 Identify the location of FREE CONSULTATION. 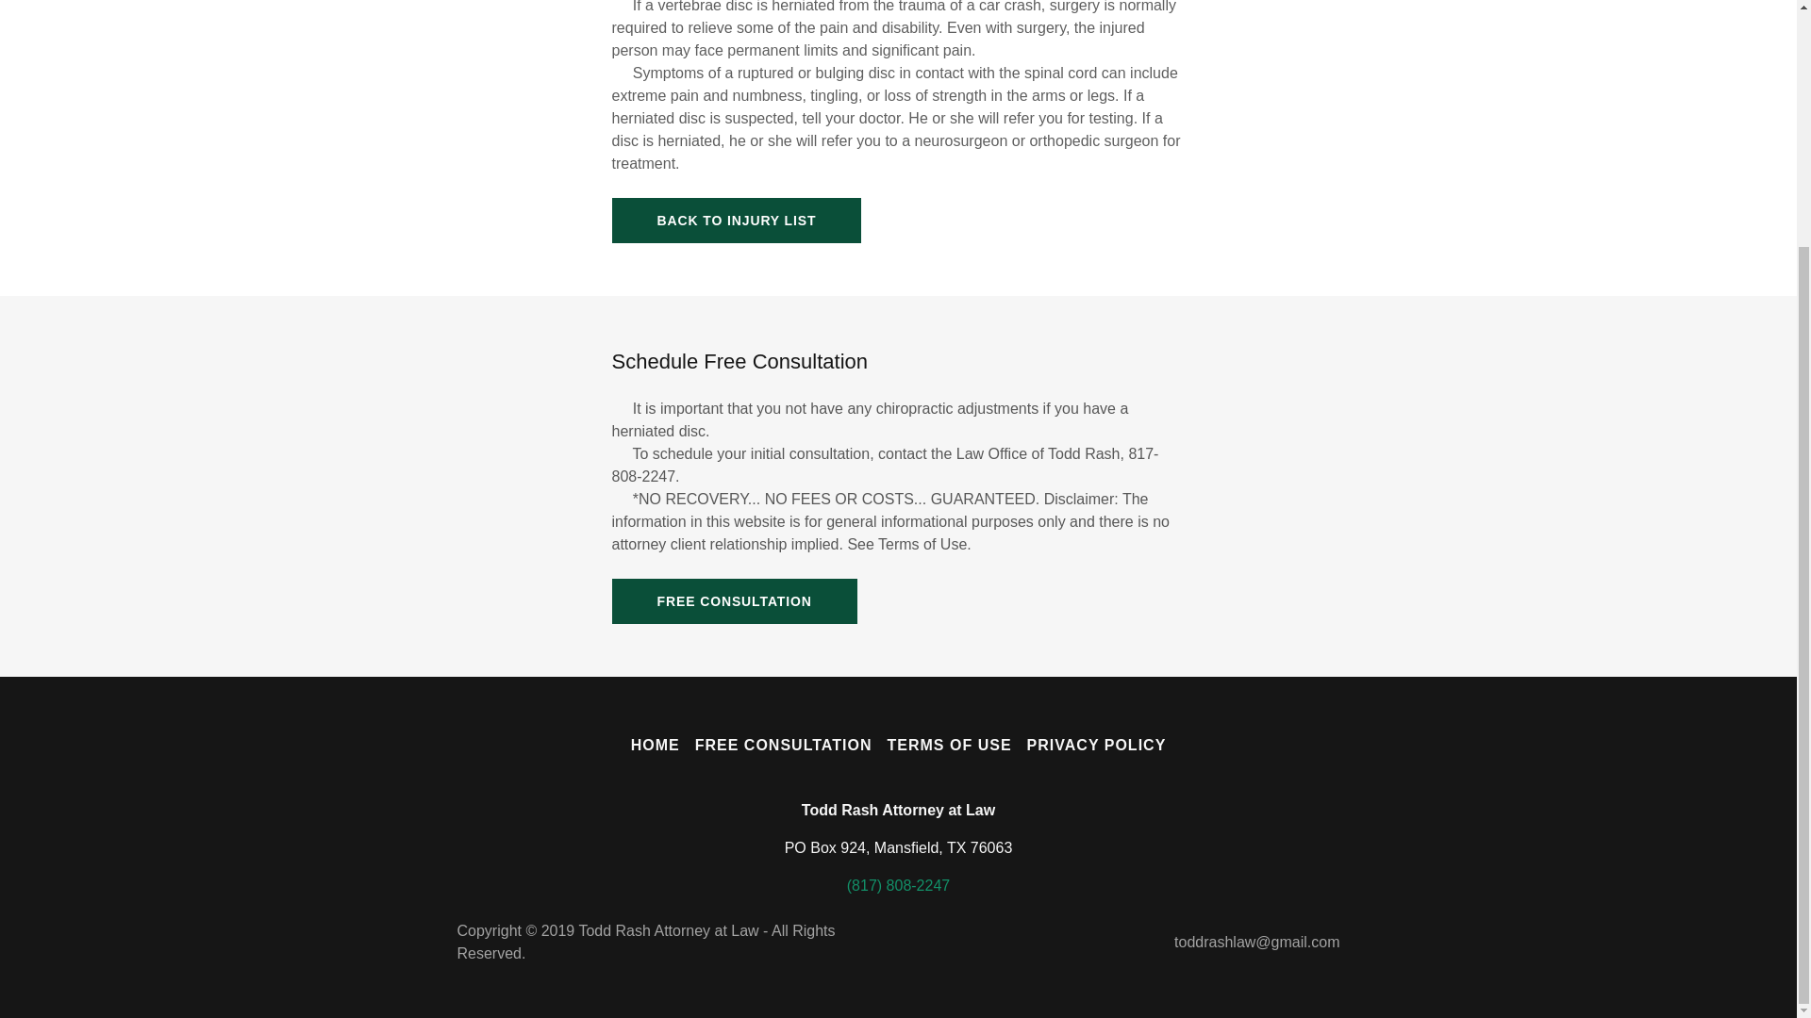
(784, 745).